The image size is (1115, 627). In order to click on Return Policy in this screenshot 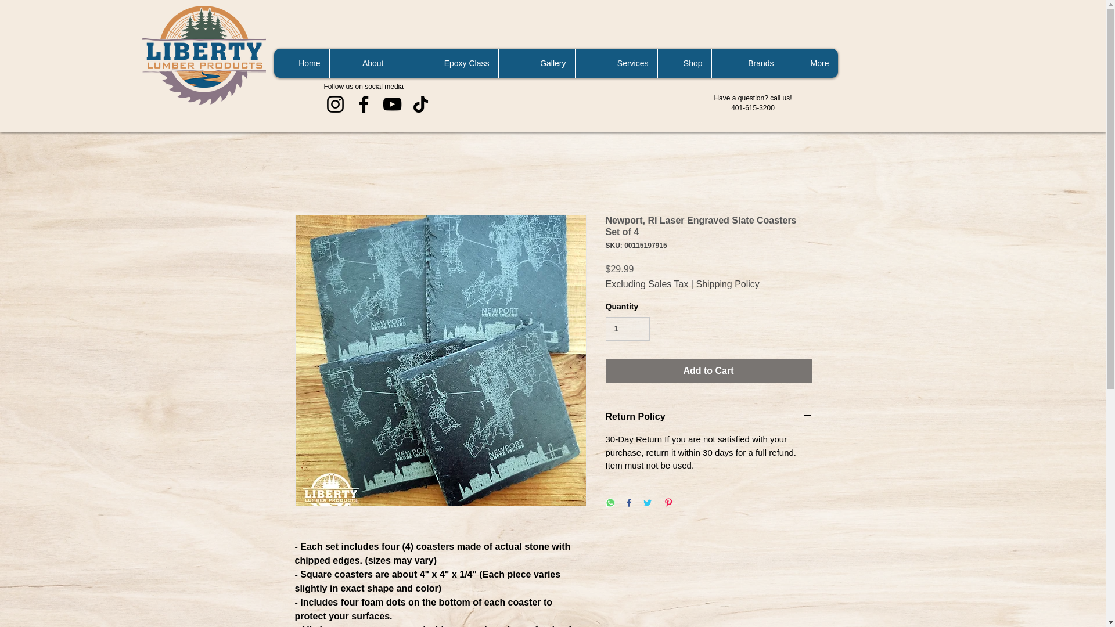, I will do `click(708, 417)`.